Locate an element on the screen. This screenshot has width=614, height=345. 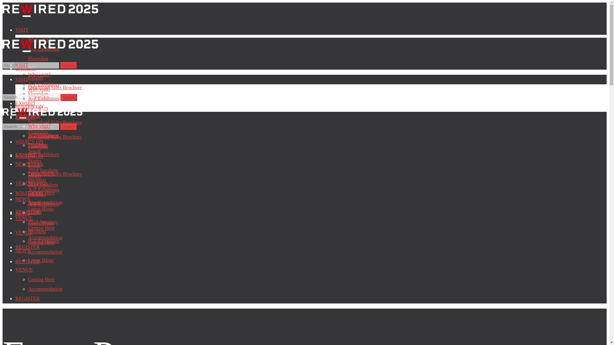
EXHIBIT is located at coordinates (26, 103).